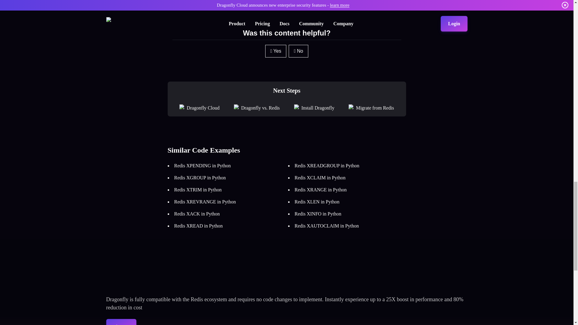  I want to click on Redis XPENDING in Python, so click(202, 166).